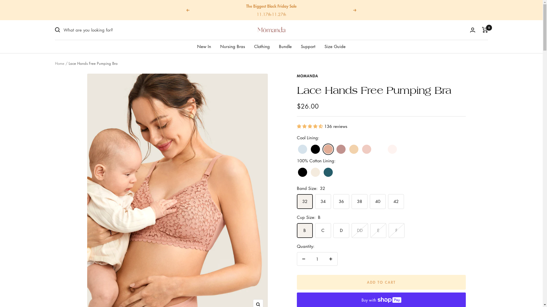 This screenshot has height=307, width=547. What do you see at coordinates (232, 46) in the screenshot?
I see `Nursing Bras` at bounding box center [232, 46].